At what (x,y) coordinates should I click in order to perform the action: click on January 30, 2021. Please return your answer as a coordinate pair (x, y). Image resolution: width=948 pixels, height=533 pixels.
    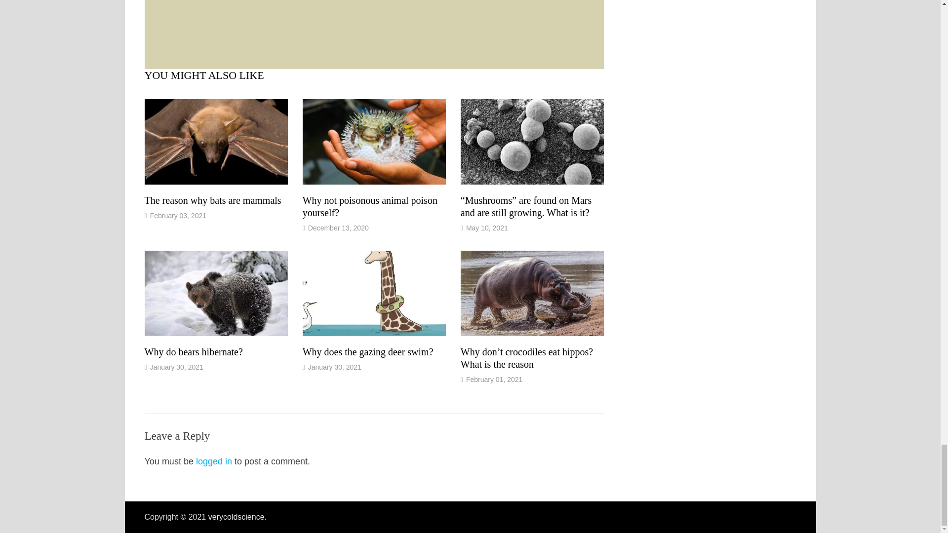
    Looking at the image, I should click on (177, 367).